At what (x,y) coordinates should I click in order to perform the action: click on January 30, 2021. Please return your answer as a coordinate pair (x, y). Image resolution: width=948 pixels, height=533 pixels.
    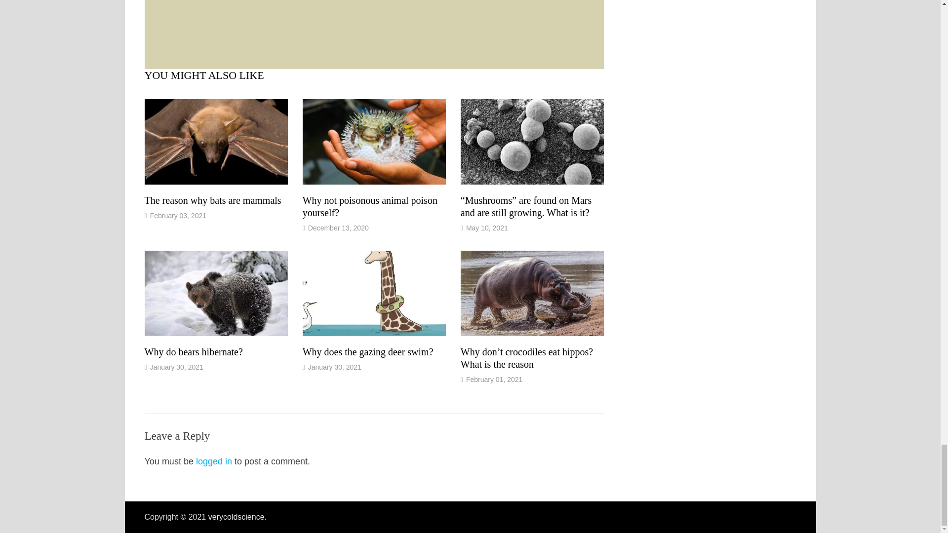
    Looking at the image, I should click on (177, 367).